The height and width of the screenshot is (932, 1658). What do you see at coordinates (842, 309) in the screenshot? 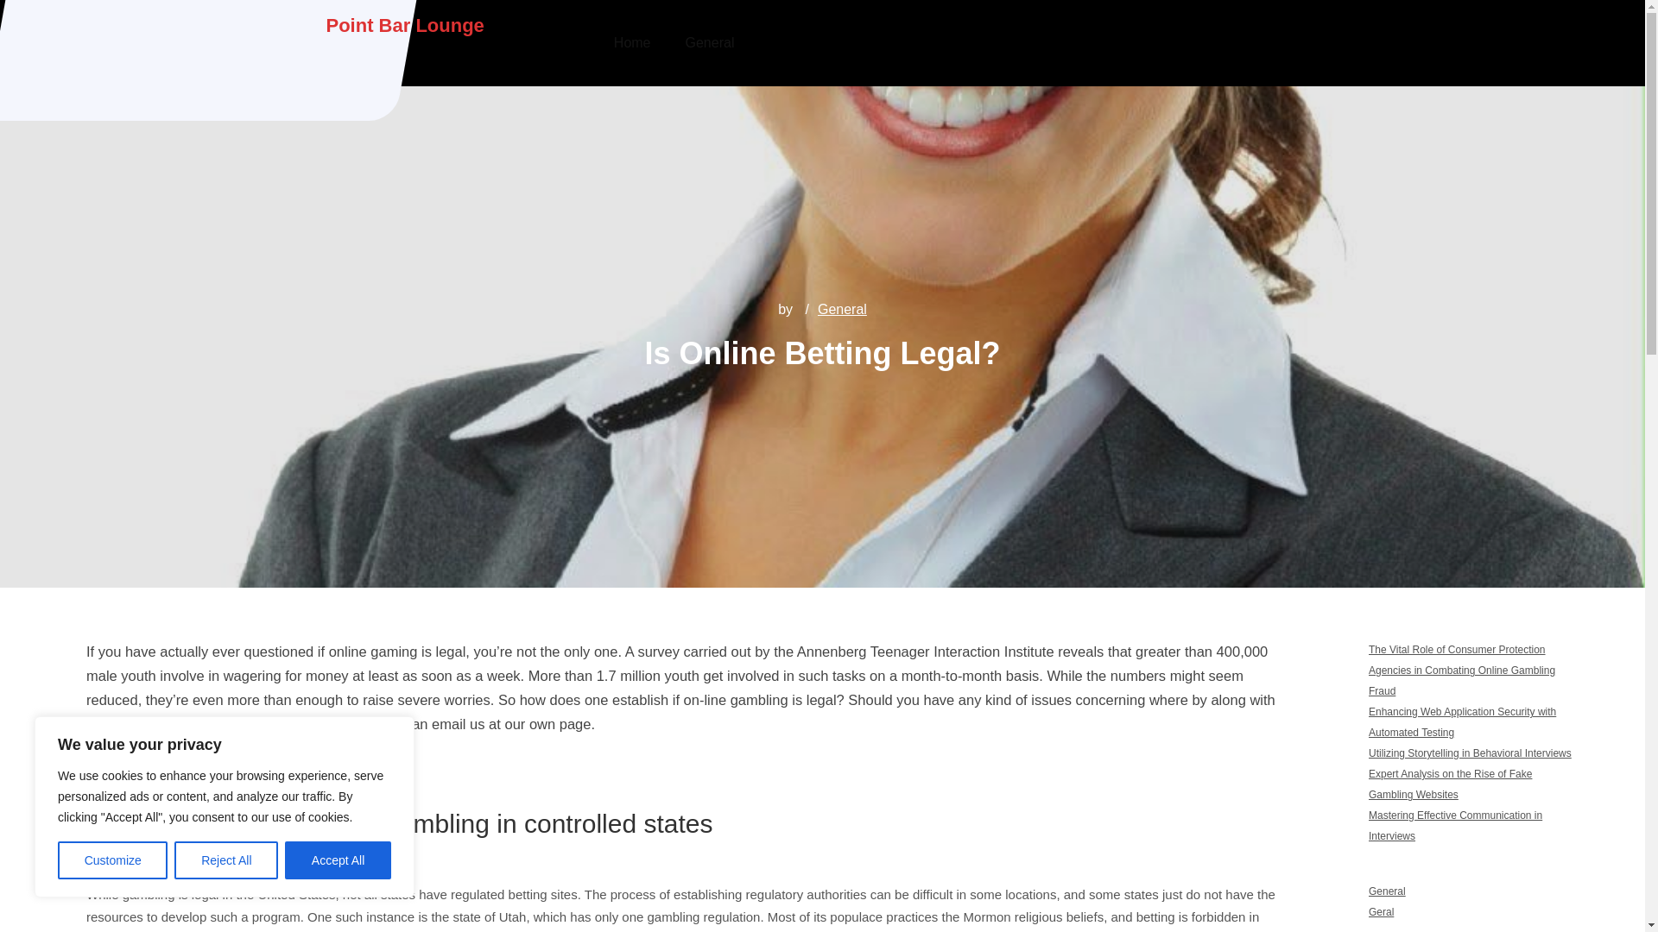
I see `General` at bounding box center [842, 309].